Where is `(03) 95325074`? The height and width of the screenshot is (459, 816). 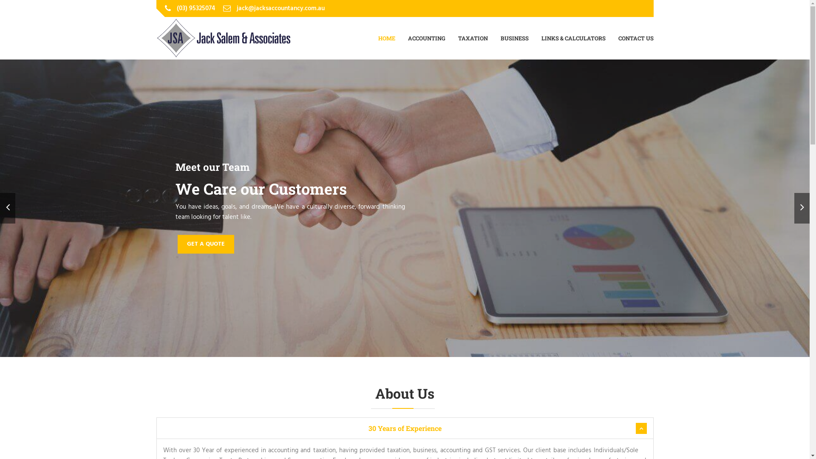
(03) 95325074 is located at coordinates (196, 8).